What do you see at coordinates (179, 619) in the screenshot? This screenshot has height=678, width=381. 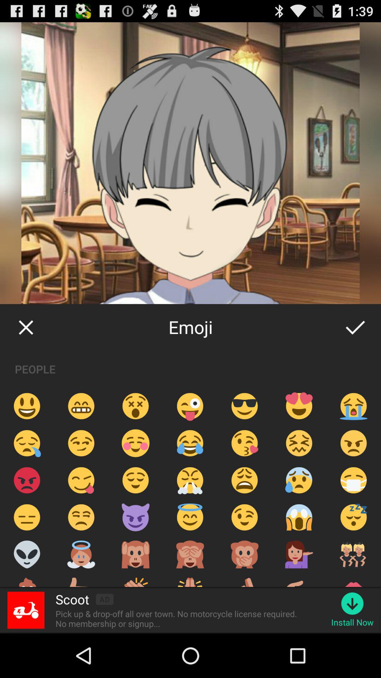 I see `turn on pick up drop icon` at bounding box center [179, 619].